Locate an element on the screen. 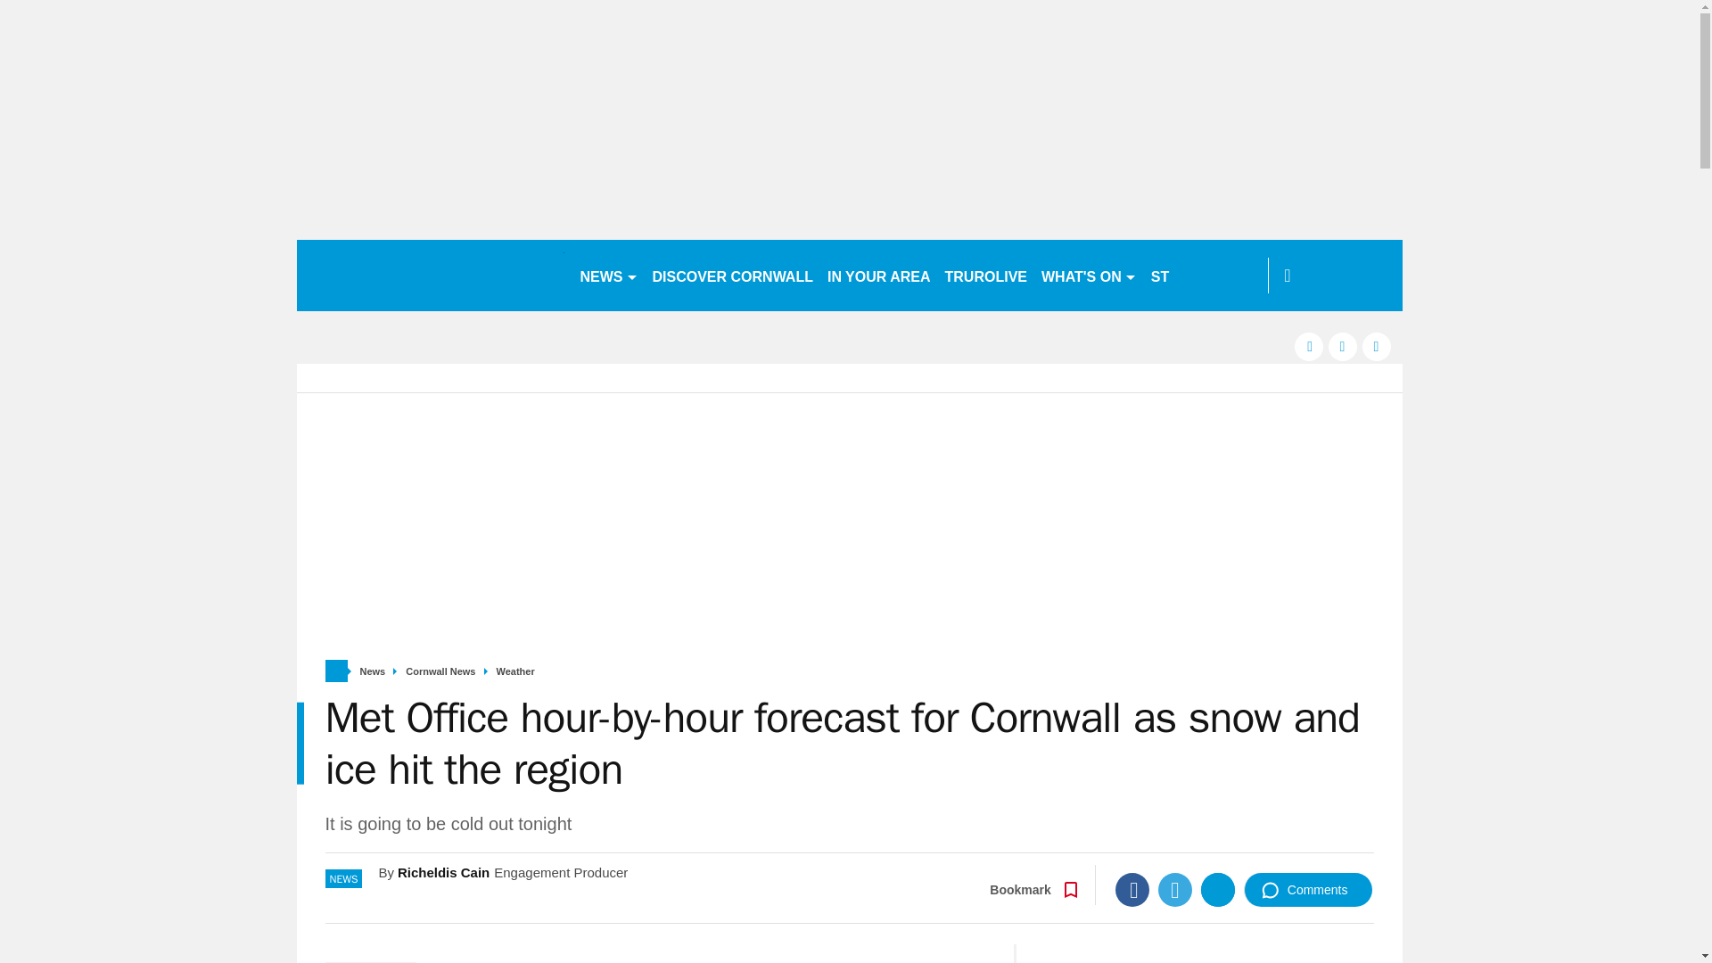 The height and width of the screenshot is (963, 1712). Twitter is located at coordinates (1175, 890).